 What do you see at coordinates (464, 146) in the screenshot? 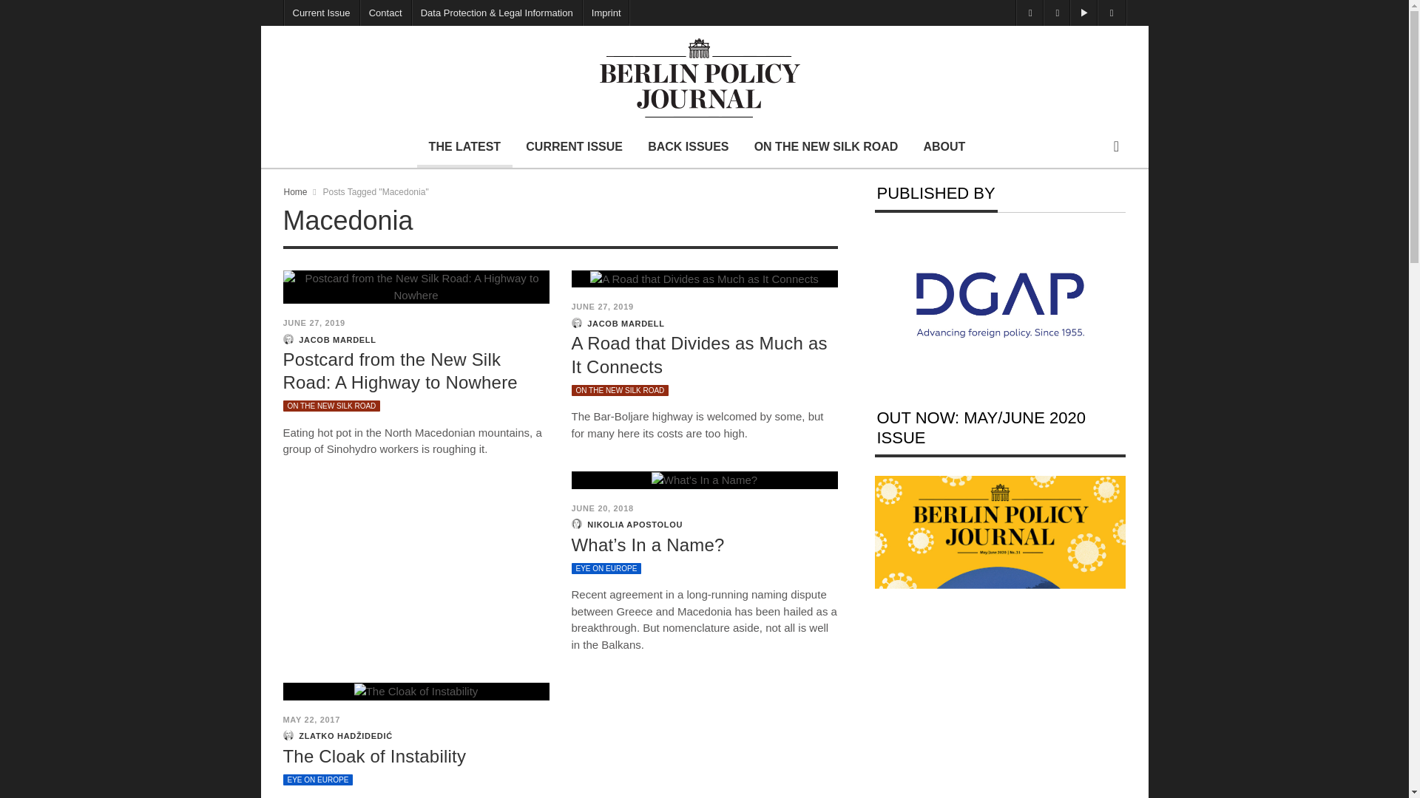
I see `THE LATEST` at bounding box center [464, 146].